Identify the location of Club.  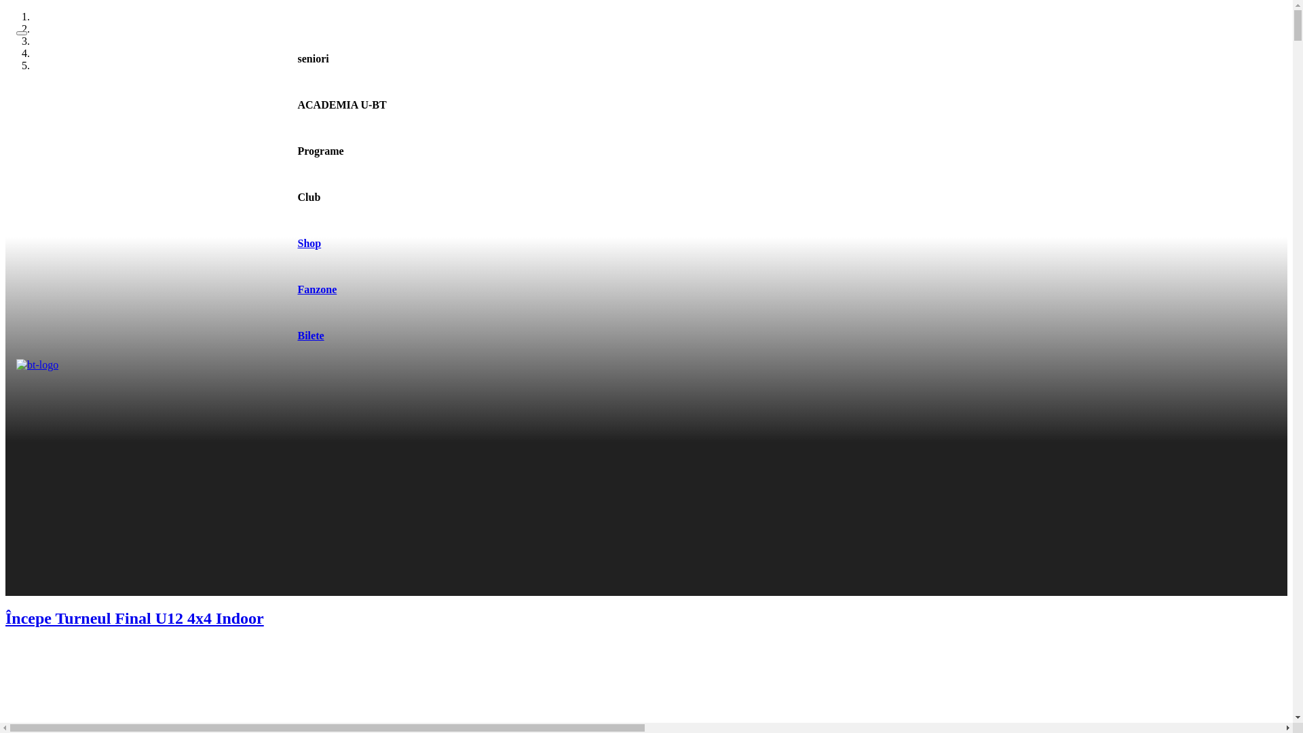
(309, 198).